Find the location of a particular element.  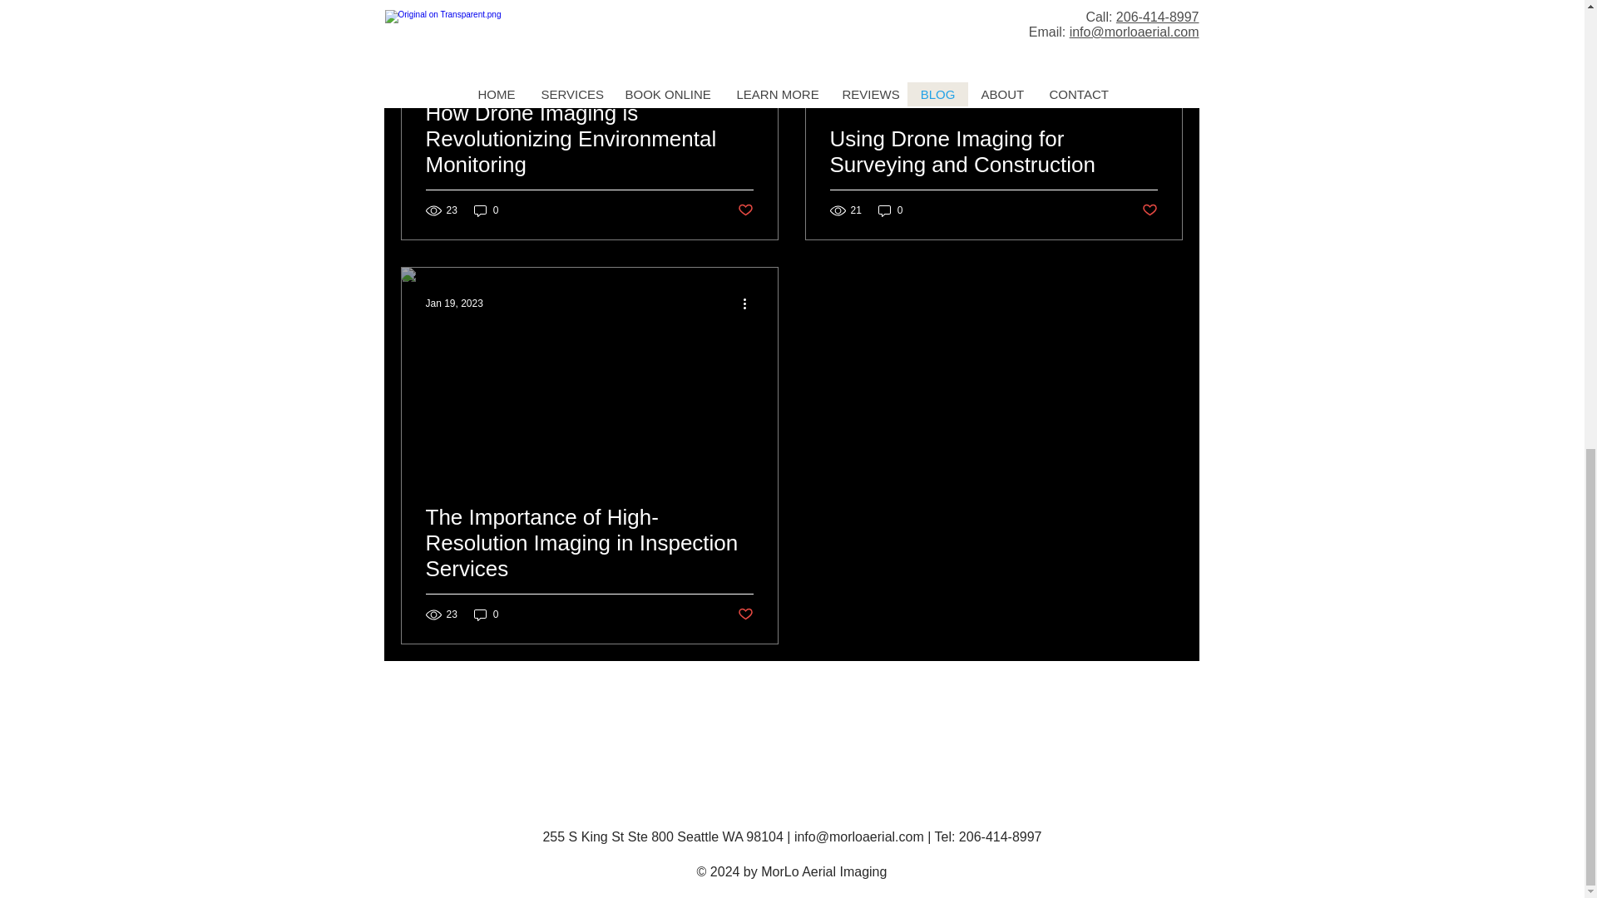

Post not marked as liked is located at coordinates (744, 210).